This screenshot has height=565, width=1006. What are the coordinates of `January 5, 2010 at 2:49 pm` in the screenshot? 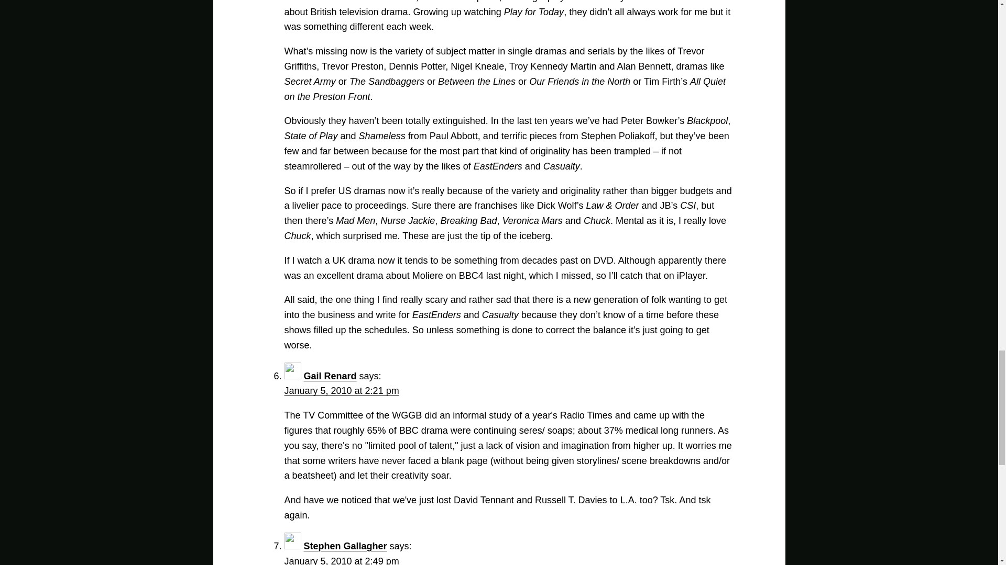 It's located at (341, 560).